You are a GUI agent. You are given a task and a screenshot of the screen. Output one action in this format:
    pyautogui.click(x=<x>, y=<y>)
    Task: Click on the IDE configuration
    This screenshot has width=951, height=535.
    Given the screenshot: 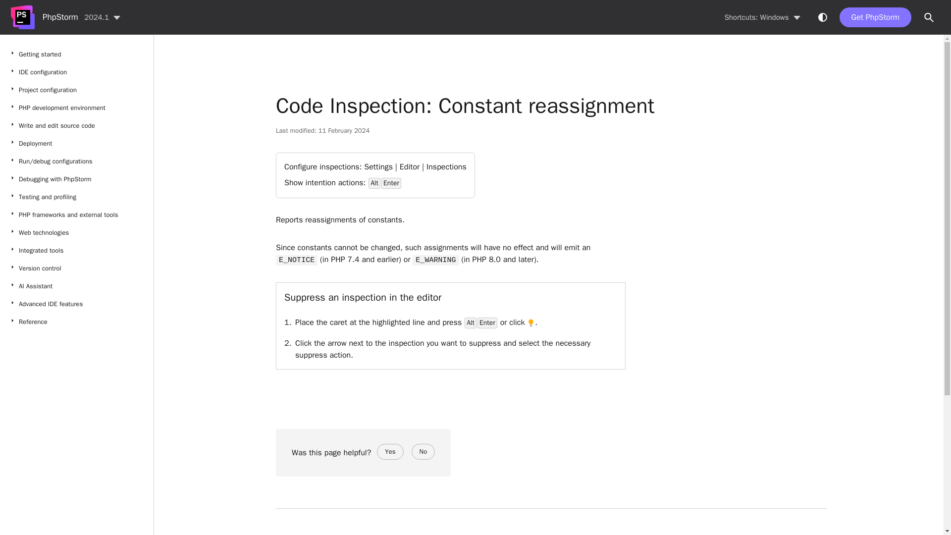 What is the action you would take?
    pyautogui.click(x=76, y=72)
    